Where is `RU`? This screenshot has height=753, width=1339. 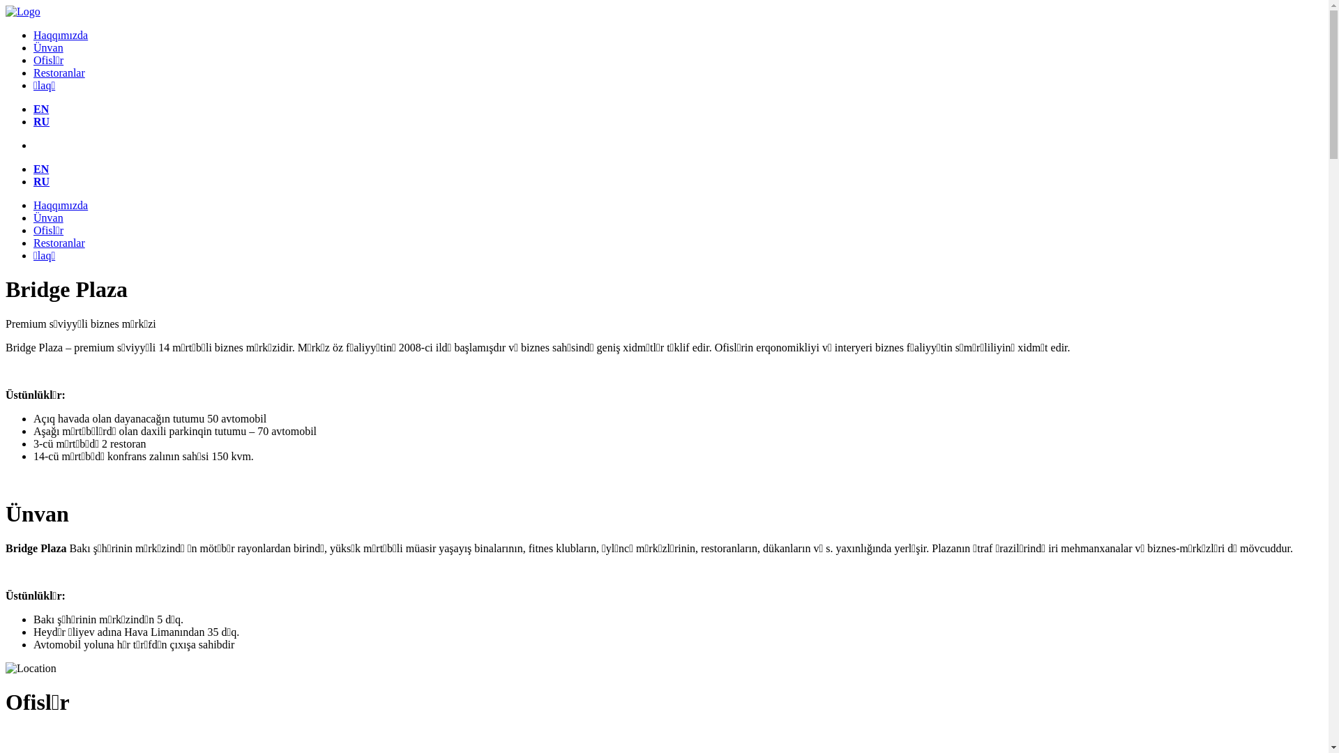 RU is located at coordinates (42, 121).